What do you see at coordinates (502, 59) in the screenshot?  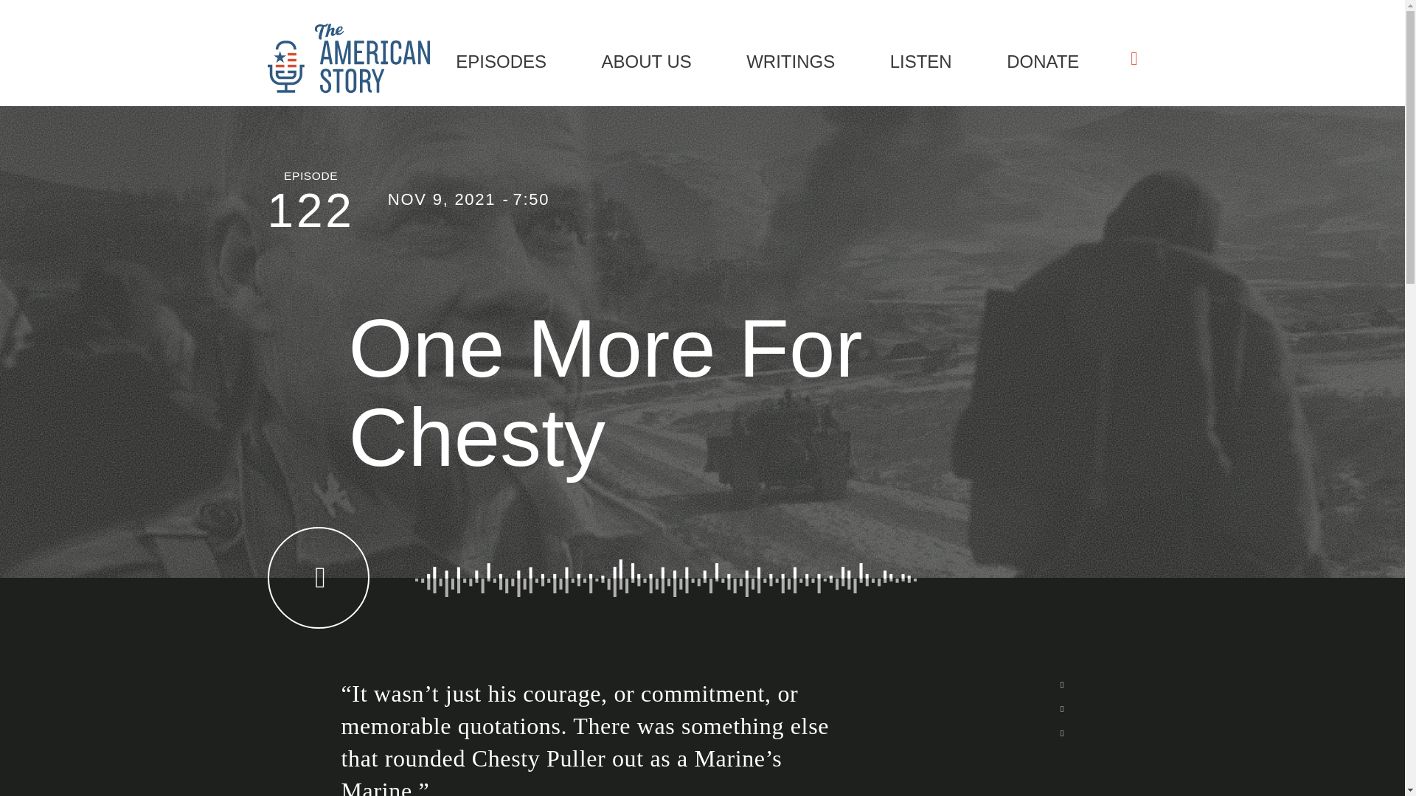 I see `EPISODES` at bounding box center [502, 59].